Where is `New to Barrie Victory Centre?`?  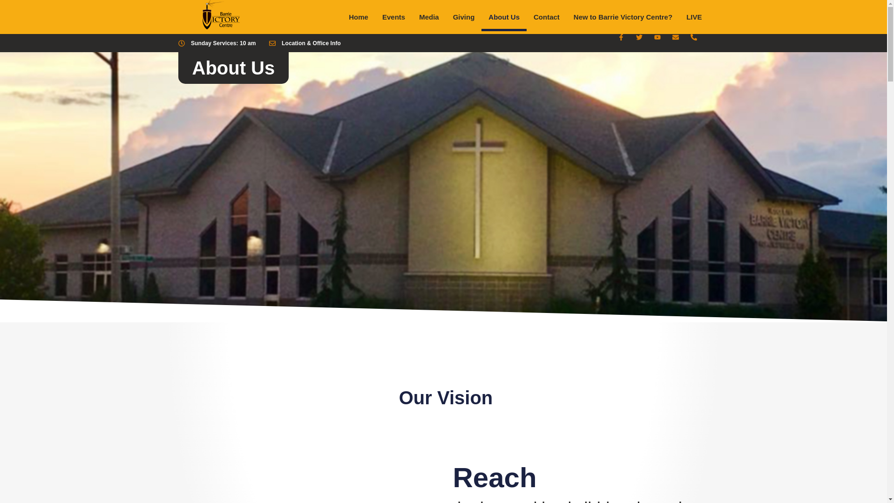 New to Barrie Victory Centre? is located at coordinates (623, 17).